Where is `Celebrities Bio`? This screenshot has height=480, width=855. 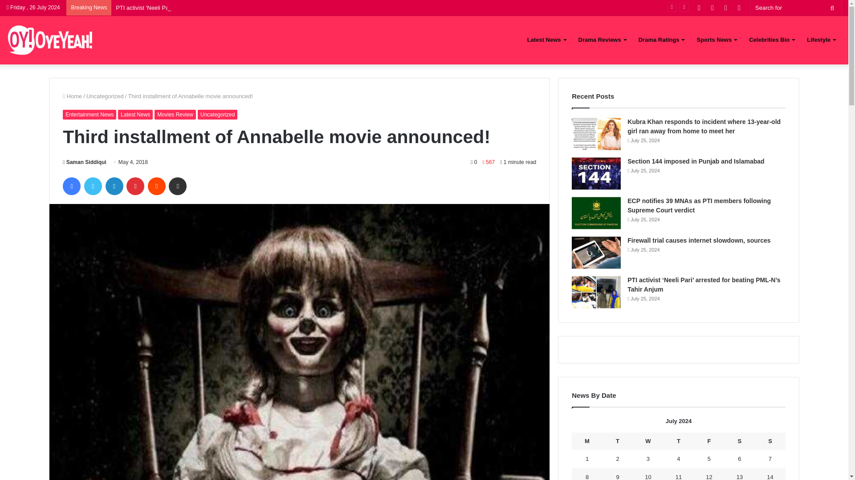
Celebrities Bio is located at coordinates (771, 40).